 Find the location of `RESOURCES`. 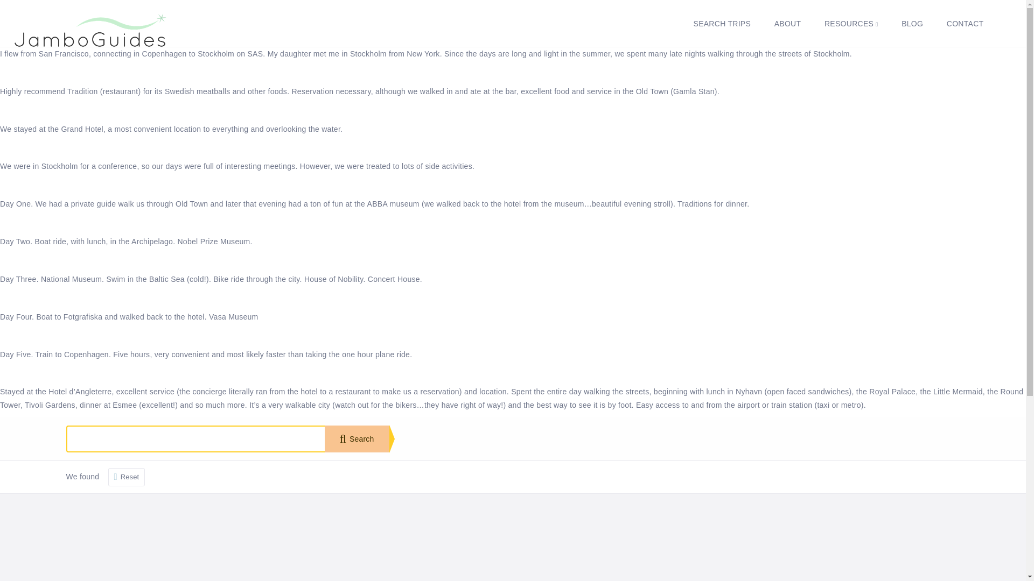

RESOURCES is located at coordinates (851, 24).